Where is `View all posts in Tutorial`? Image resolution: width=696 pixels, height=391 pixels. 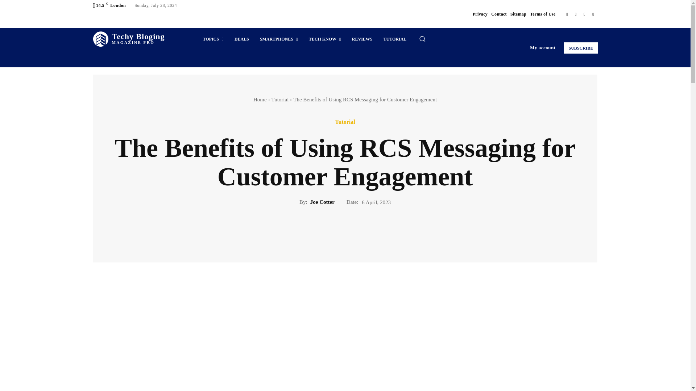 View all posts in Tutorial is located at coordinates (576, 14).